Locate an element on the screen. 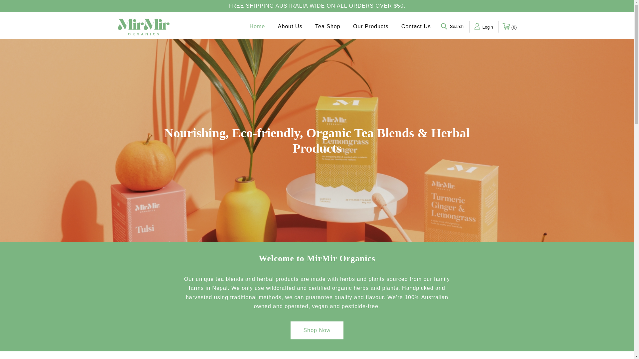 Image resolution: width=639 pixels, height=359 pixels. About Us is located at coordinates (290, 27).